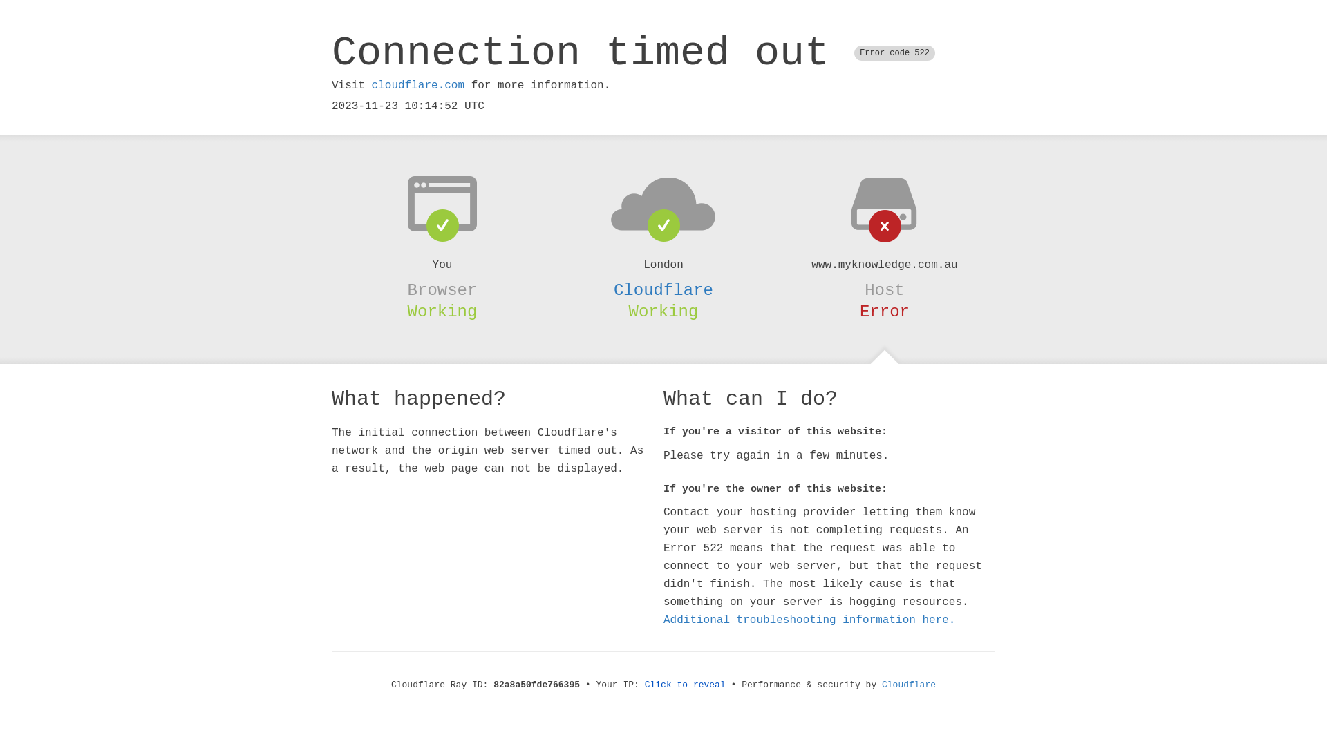  Describe the element at coordinates (909, 685) in the screenshot. I see `Cloudflare` at that location.